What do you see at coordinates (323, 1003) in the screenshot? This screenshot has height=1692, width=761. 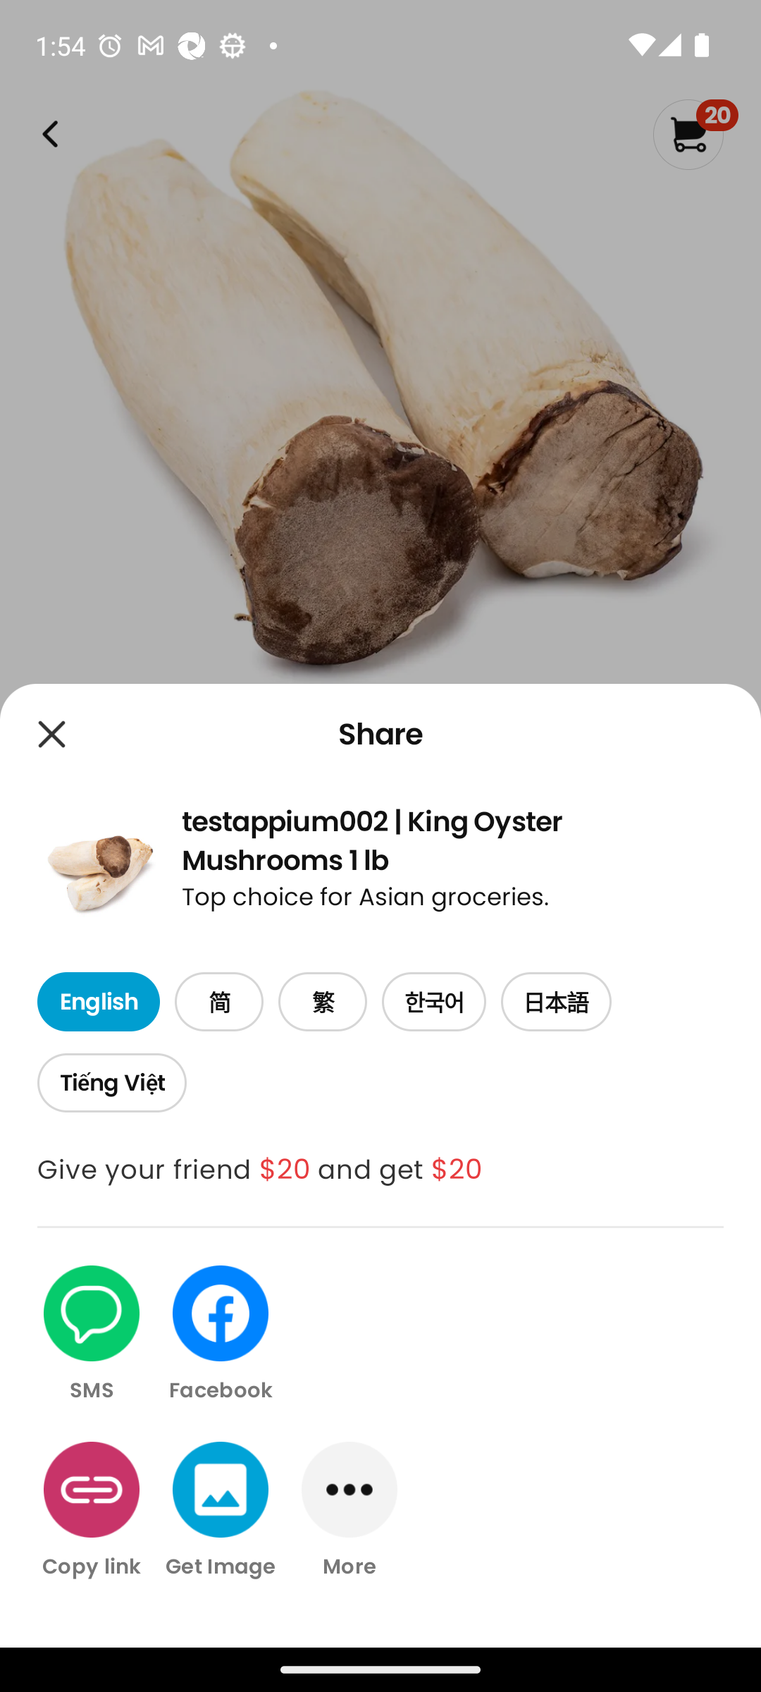 I see `繁` at bounding box center [323, 1003].